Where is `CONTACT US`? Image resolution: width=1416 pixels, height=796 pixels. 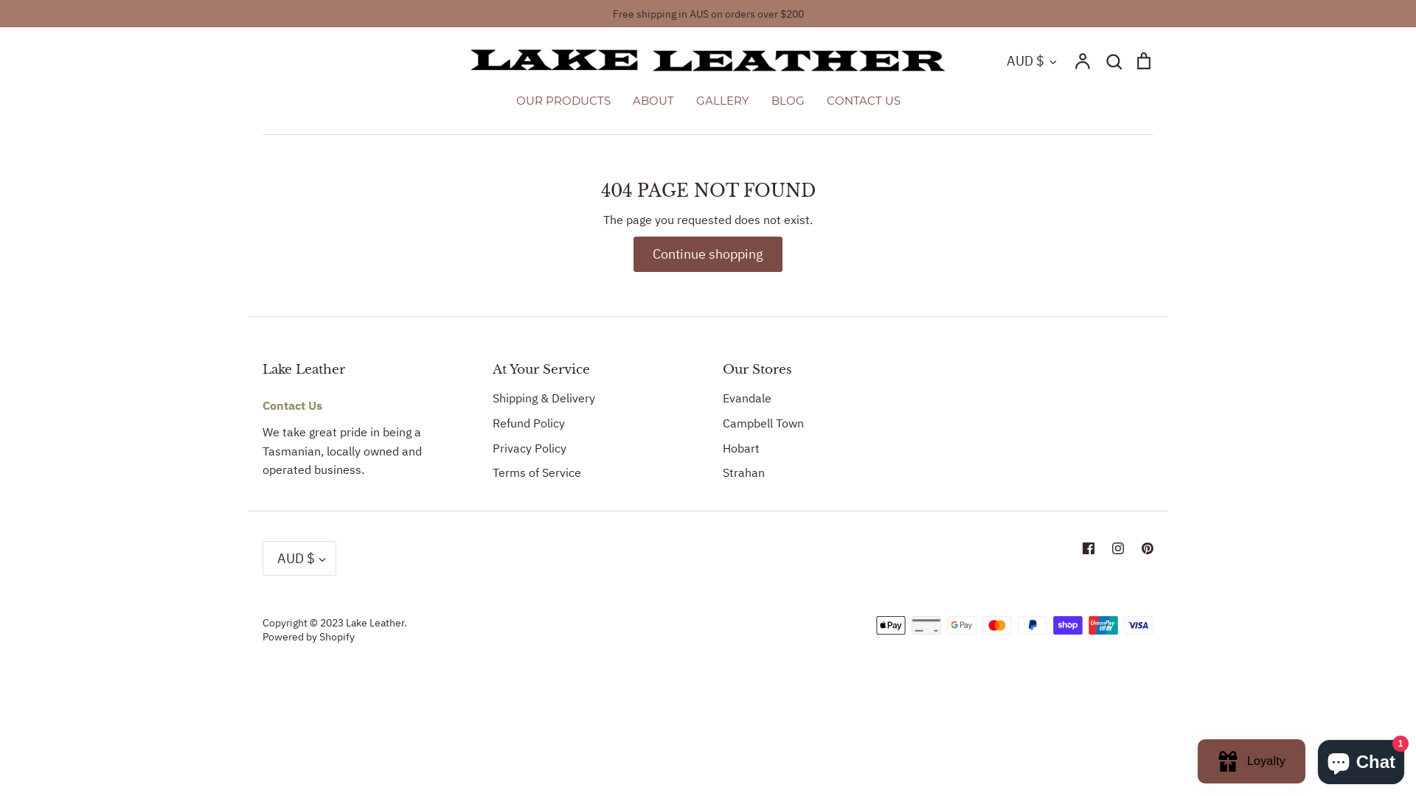 CONTACT US is located at coordinates (863, 100).